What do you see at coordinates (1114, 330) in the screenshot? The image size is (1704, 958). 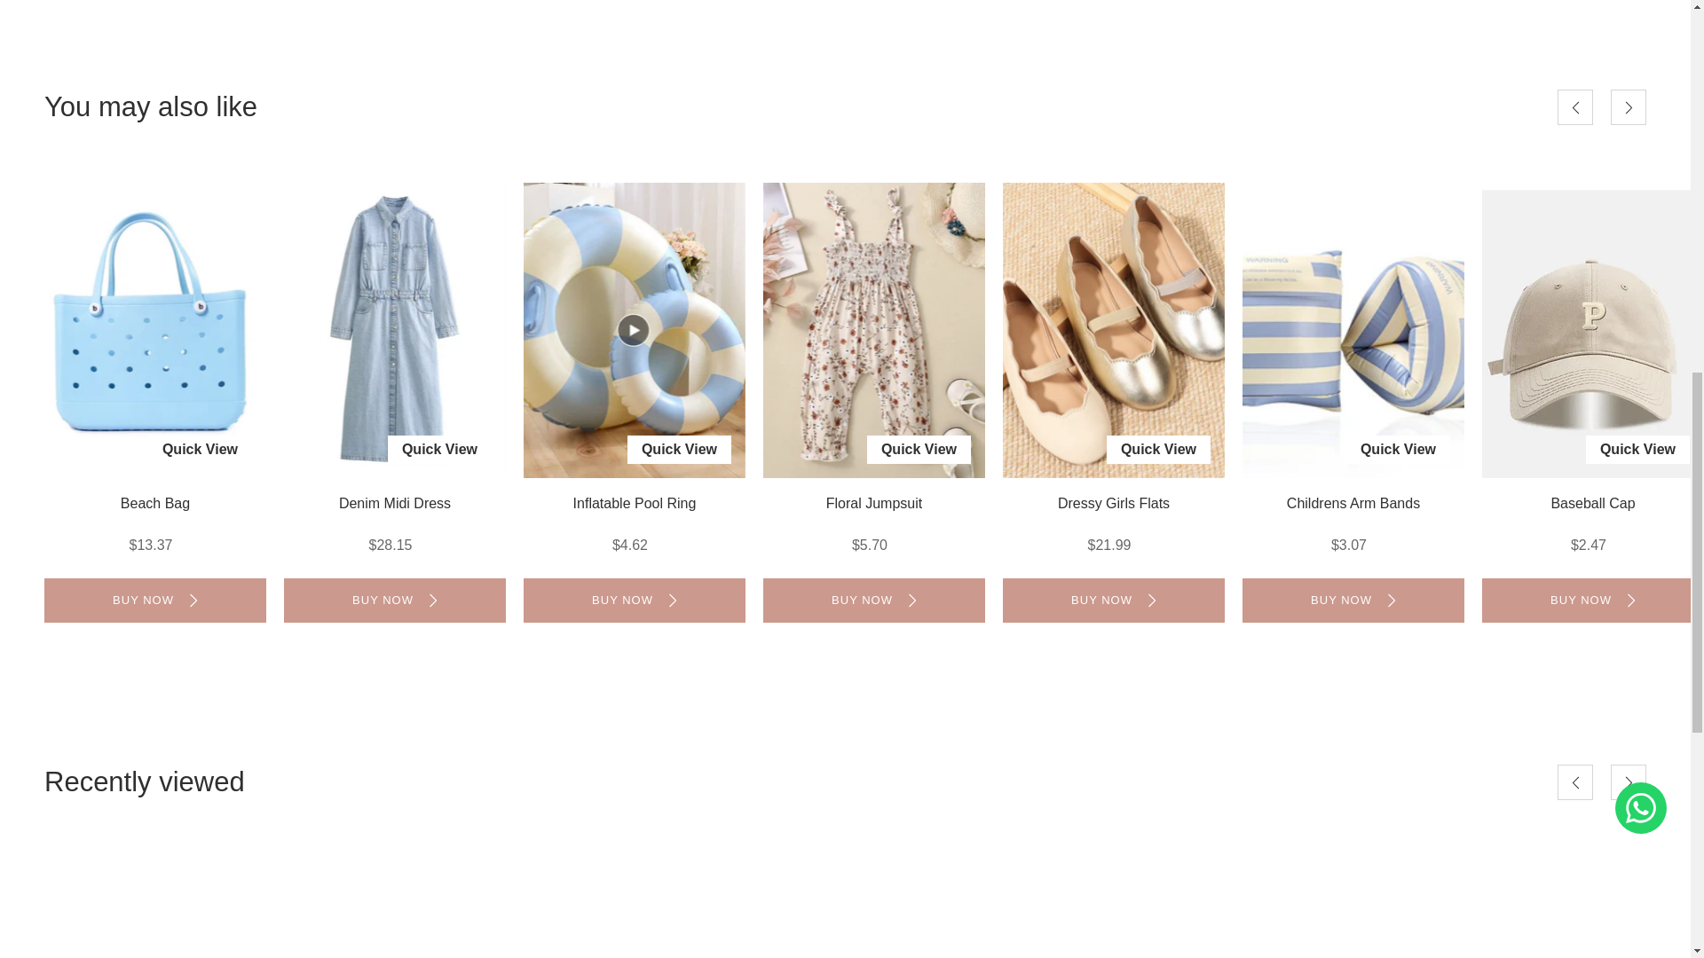 I see `Dressy Girls Flats` at bounding box center [1114, 330].